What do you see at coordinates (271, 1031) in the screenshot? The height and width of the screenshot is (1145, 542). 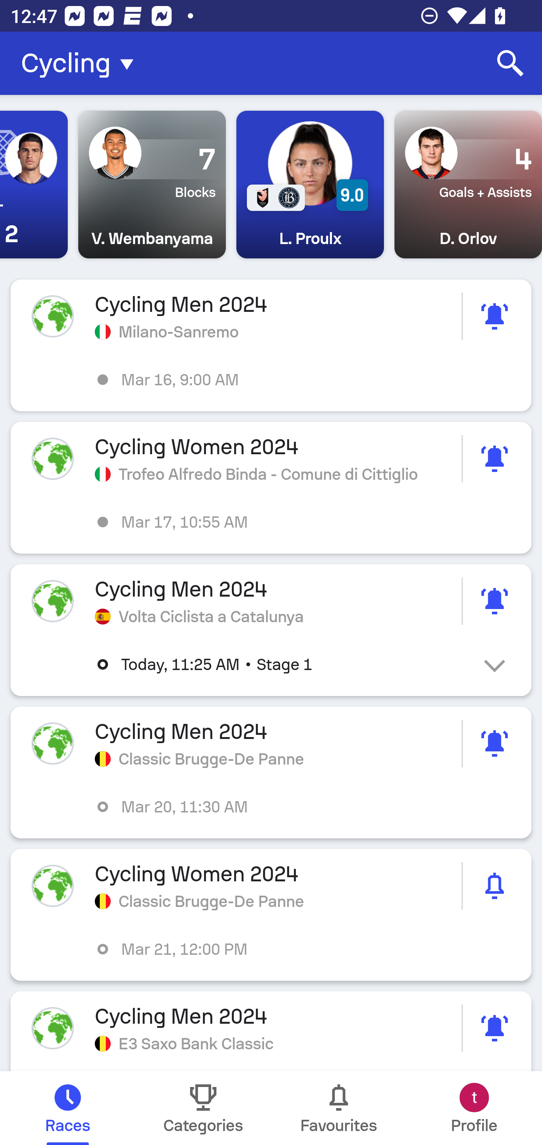 I see `Cycling Men 2024 E3 Saxo Bank Classic picture` at bounding box center [271, 1031].